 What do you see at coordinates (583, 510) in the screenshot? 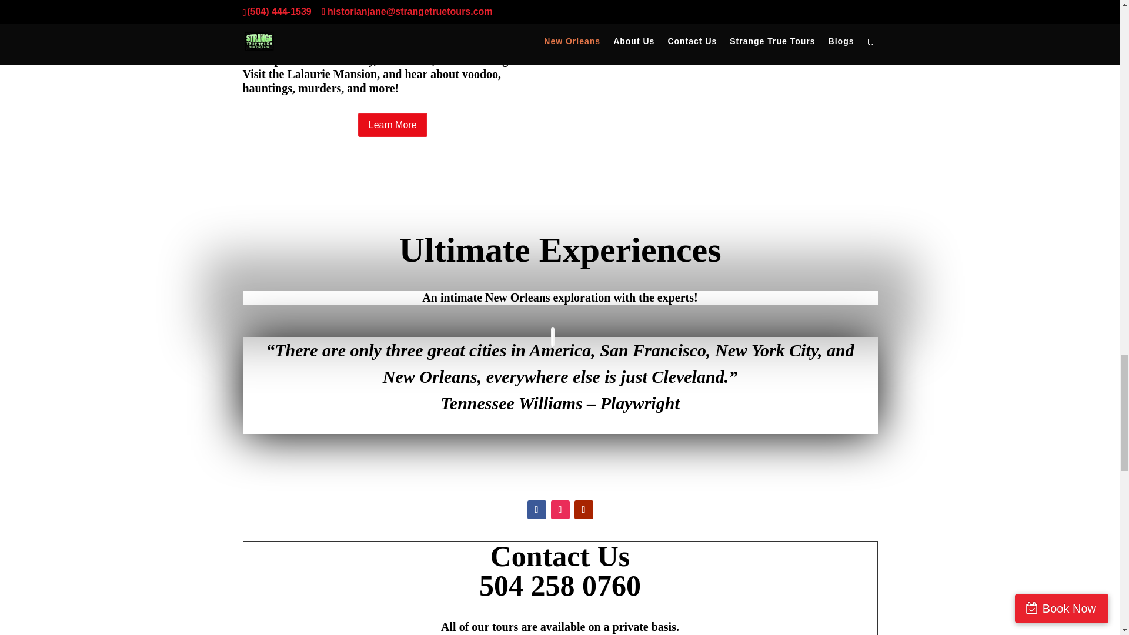
I see `Follow on Youtube` at bounding box center [583, 510].